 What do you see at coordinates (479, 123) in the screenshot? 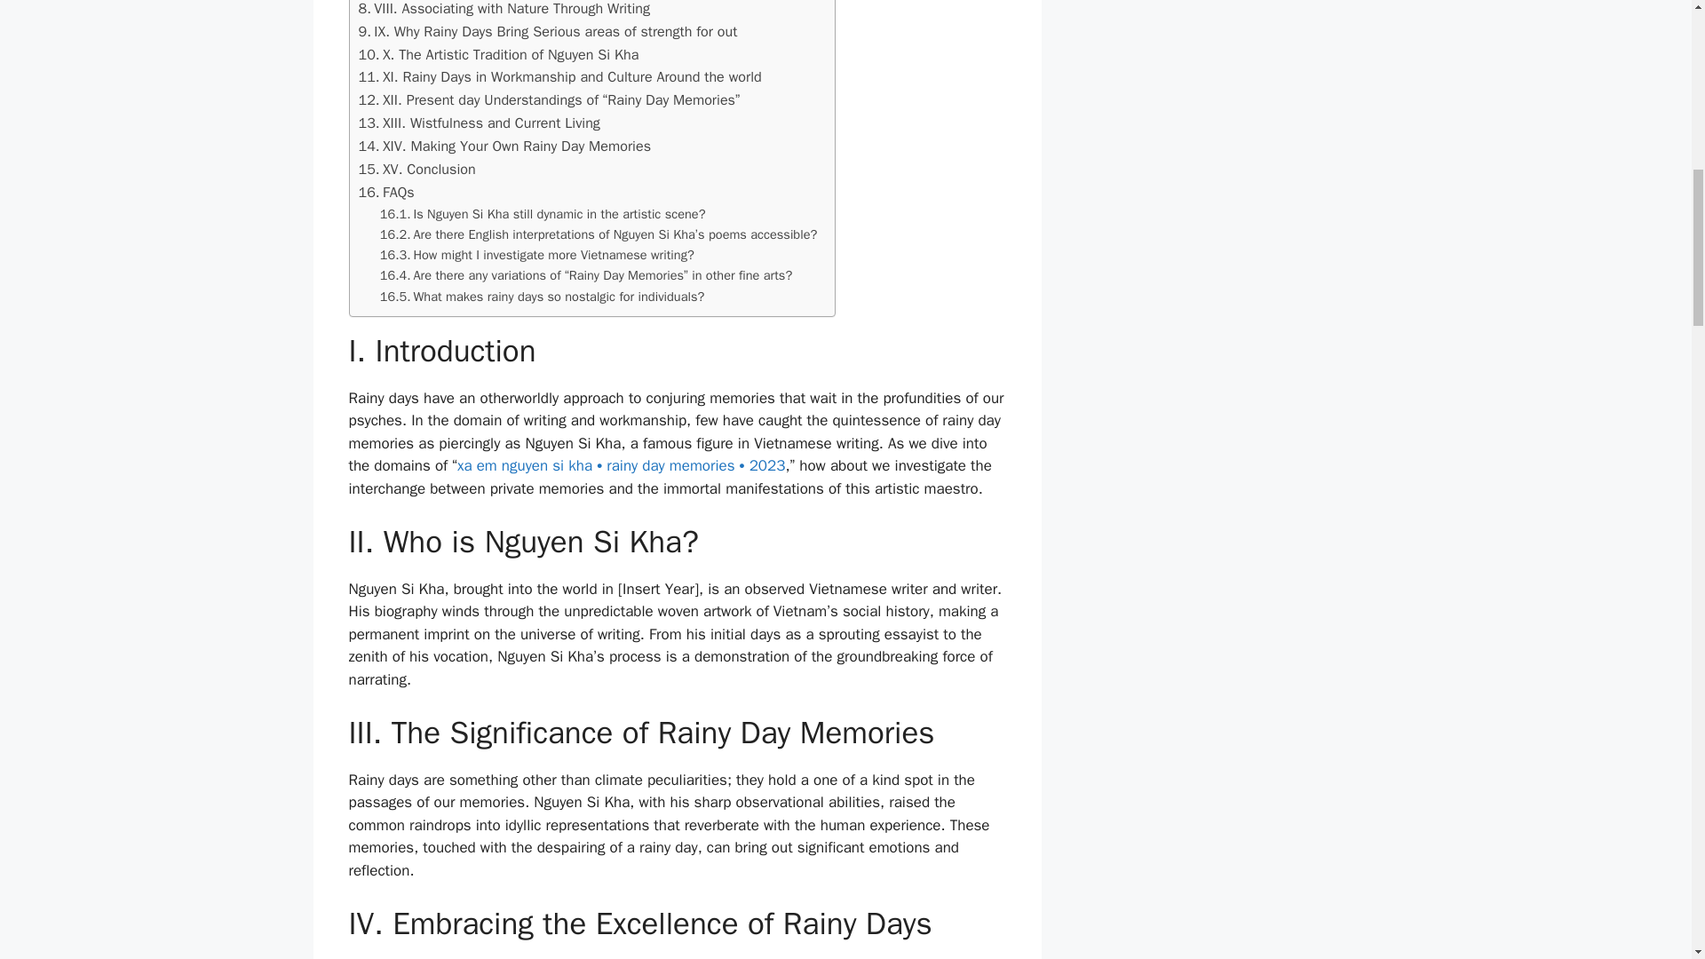
I see `XIII. Wistfulness and Current Living` at bounding box center [479, 123].